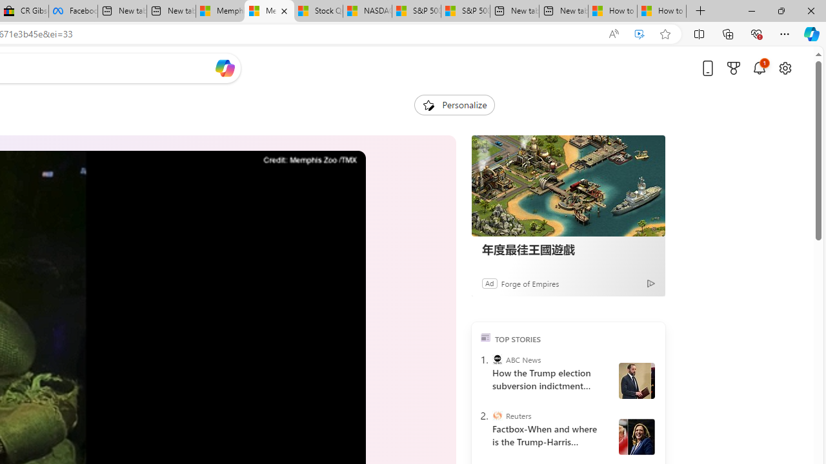 The image size is (826, 464). What do you see at coordinates (529, 283) in the screenshot?
I see `Forge of Empires` at bounding box center [529, 283].